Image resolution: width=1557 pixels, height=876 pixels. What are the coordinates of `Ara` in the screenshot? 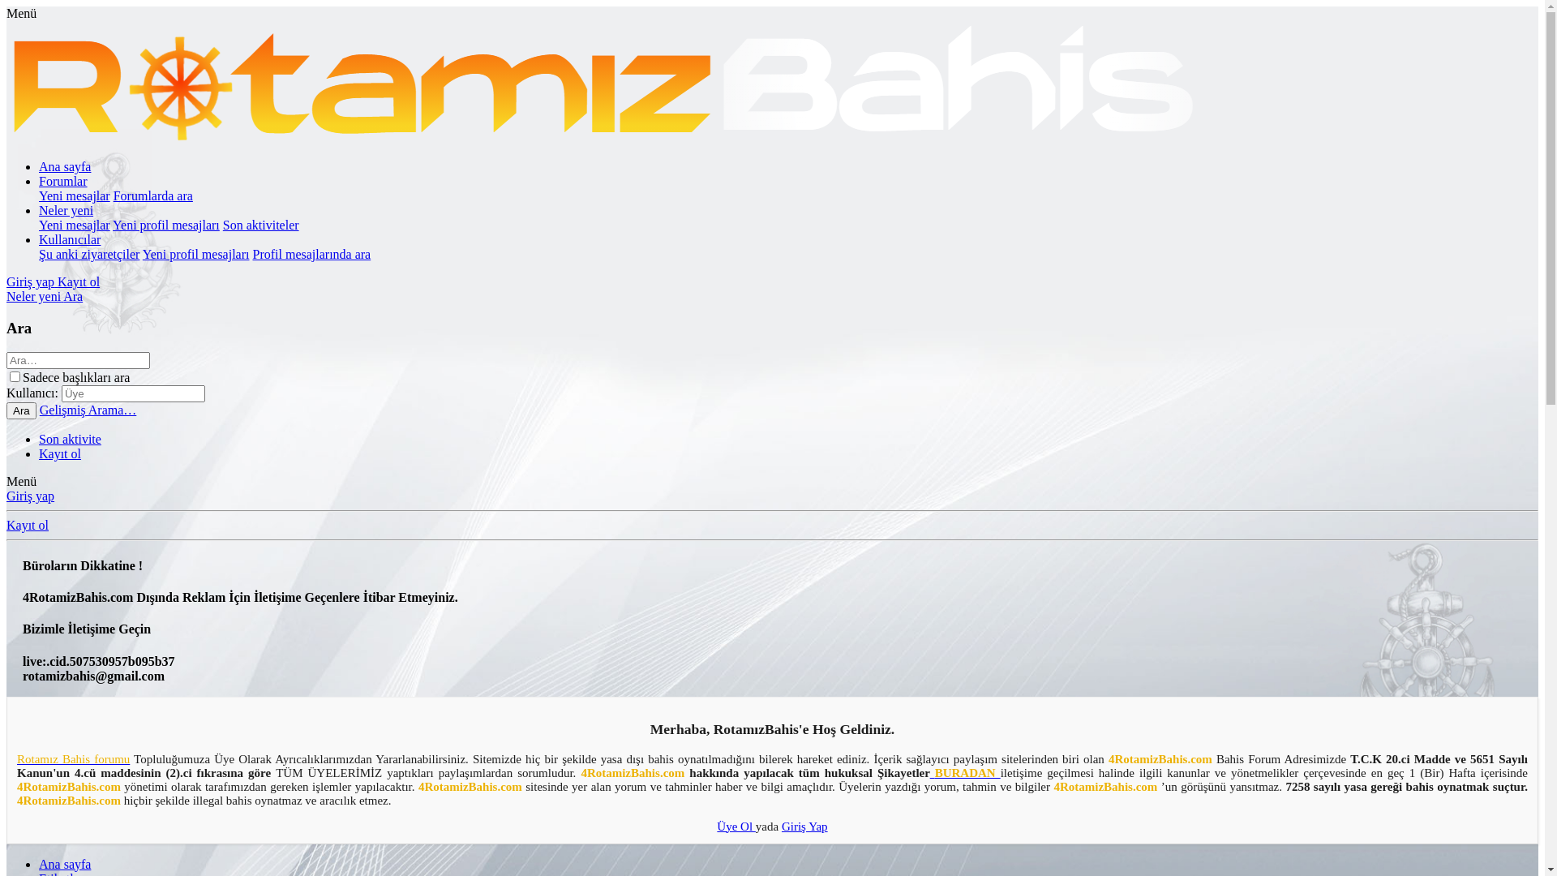 It's located at (21, 410).